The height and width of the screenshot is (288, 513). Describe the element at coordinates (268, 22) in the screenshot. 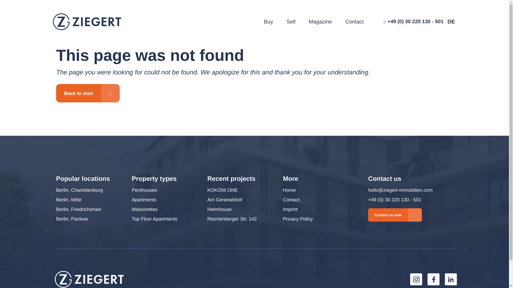

I see `Buy` at that location.